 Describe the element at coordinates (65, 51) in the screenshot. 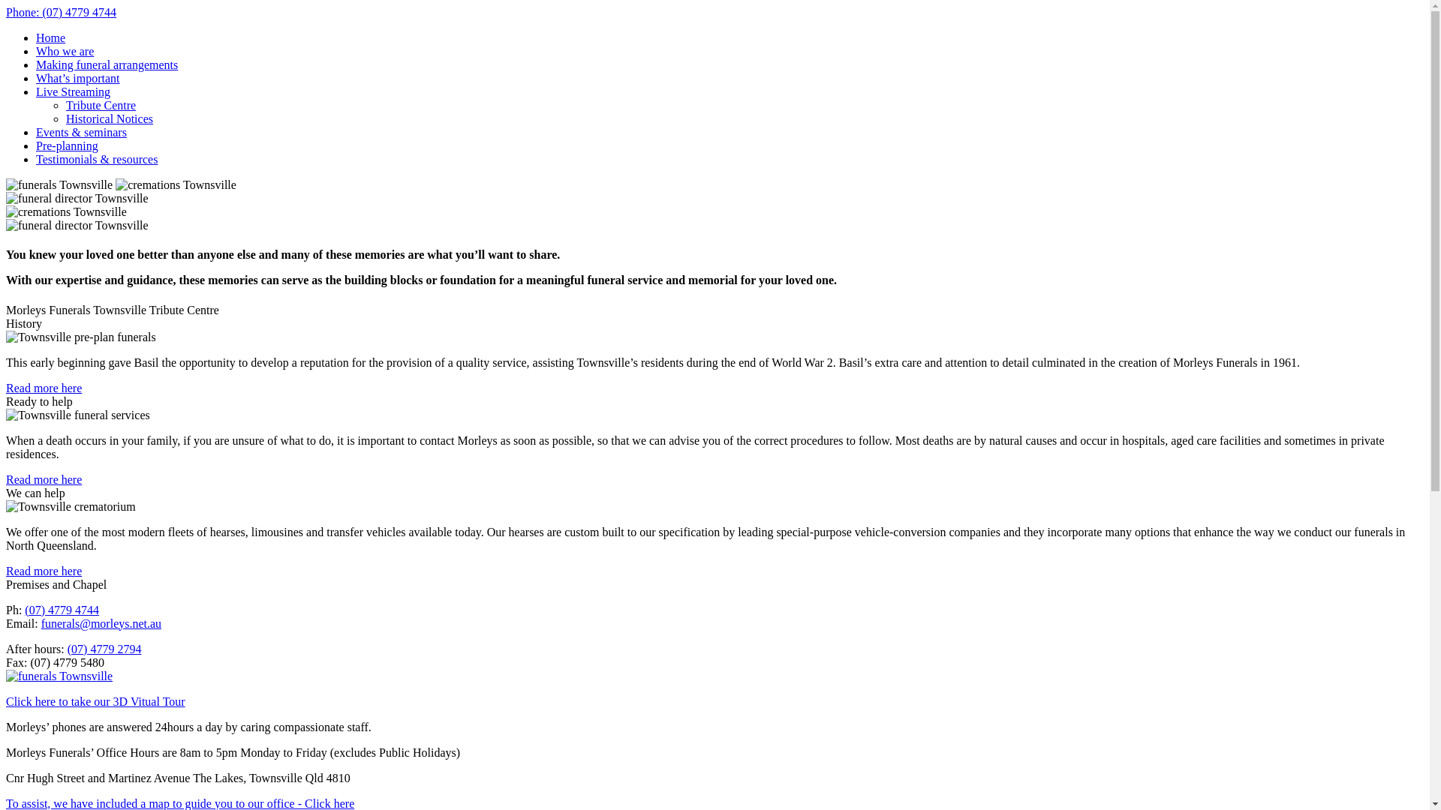

I see `Who we are` at that location.